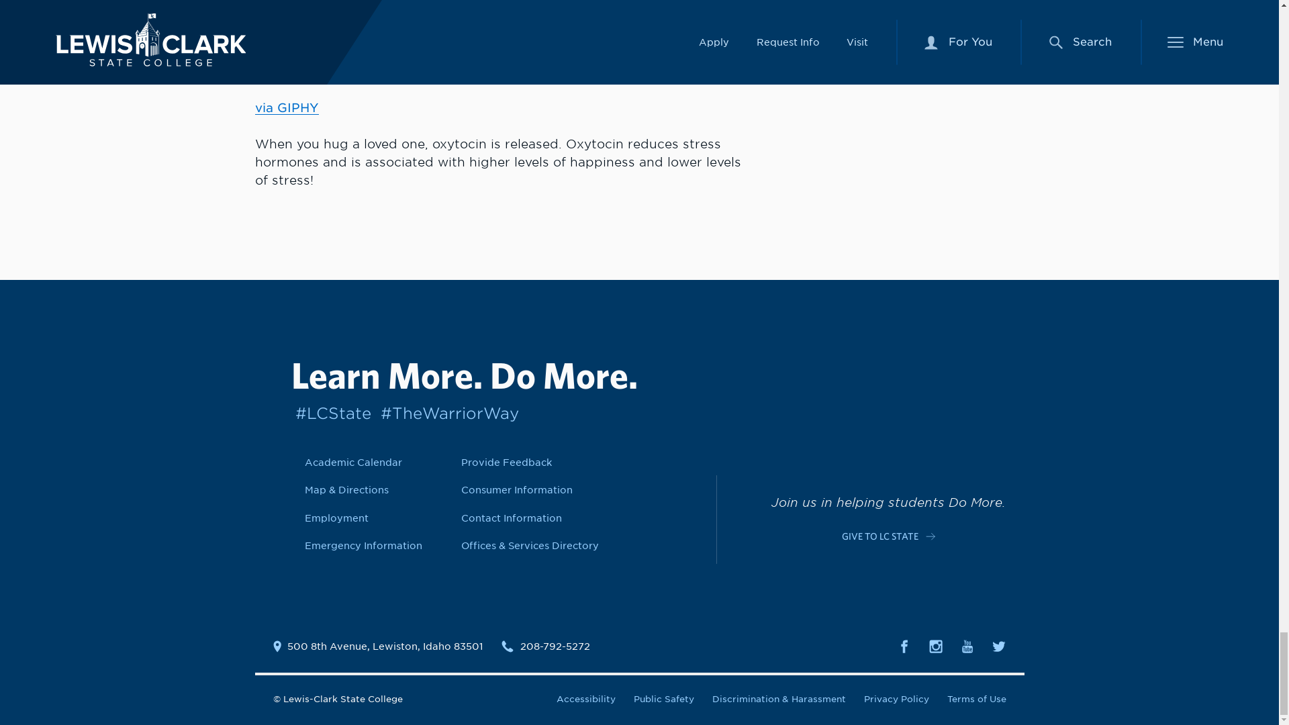 The width and height of the screenshot is (1289, 725). I want to click on instagram--solid, so click(936, 646).